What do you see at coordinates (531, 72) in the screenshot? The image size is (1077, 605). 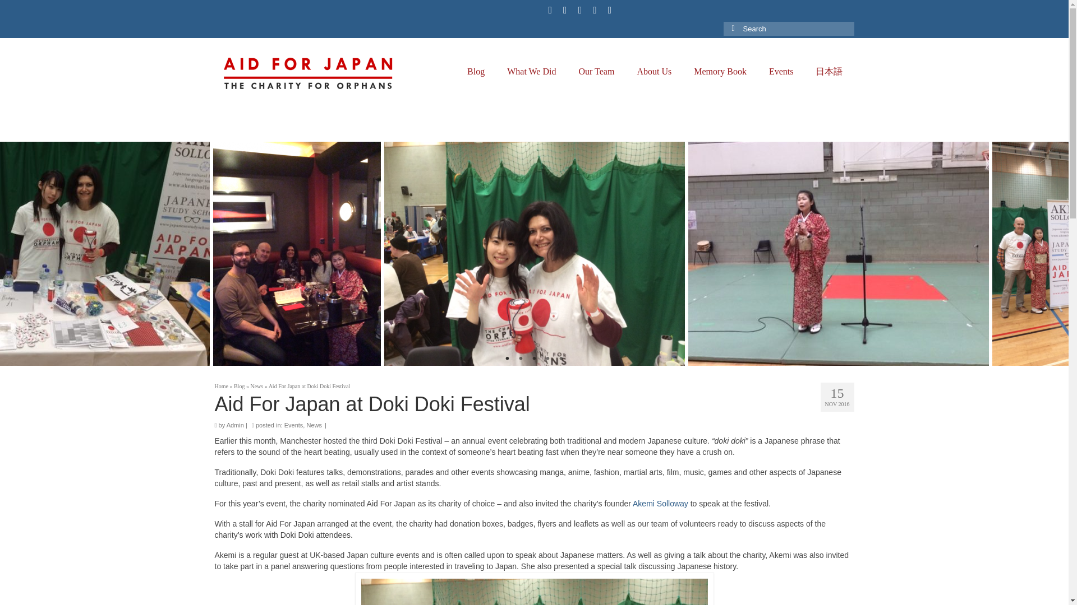 I see `What We Did` at bounding box center [531, 72].